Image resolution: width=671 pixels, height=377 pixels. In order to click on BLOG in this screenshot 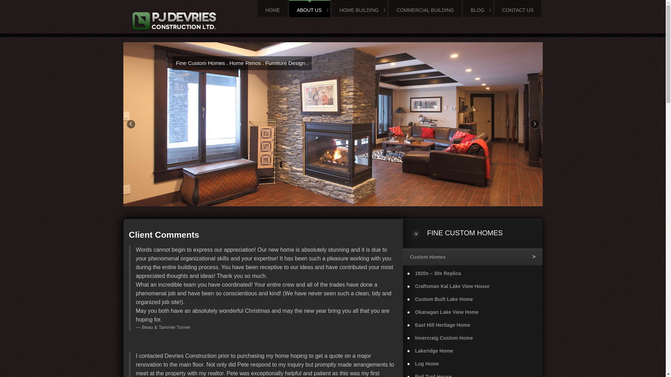, I will do `click(478, 10)`.